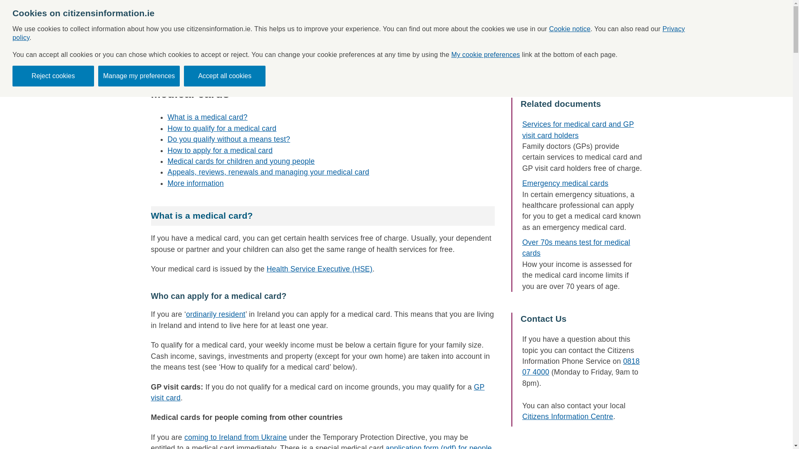  I want to click on Manage my preferences, so click(139, 76).